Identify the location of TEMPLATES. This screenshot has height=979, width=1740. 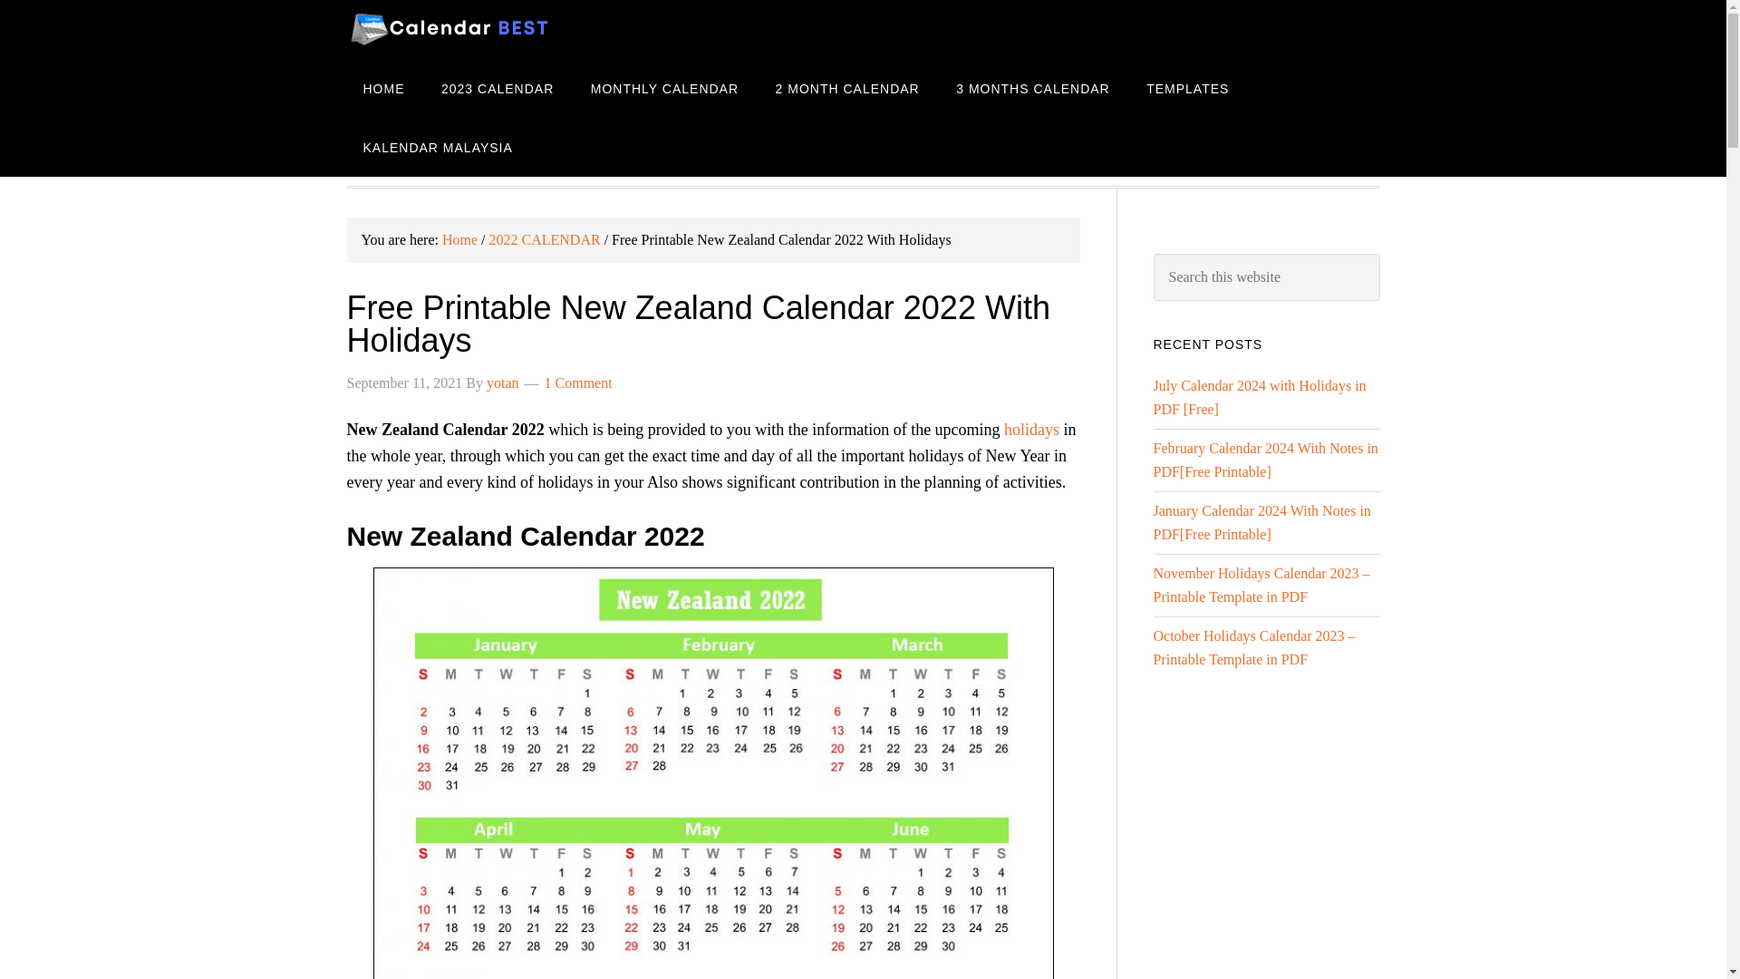
(1187, 87).